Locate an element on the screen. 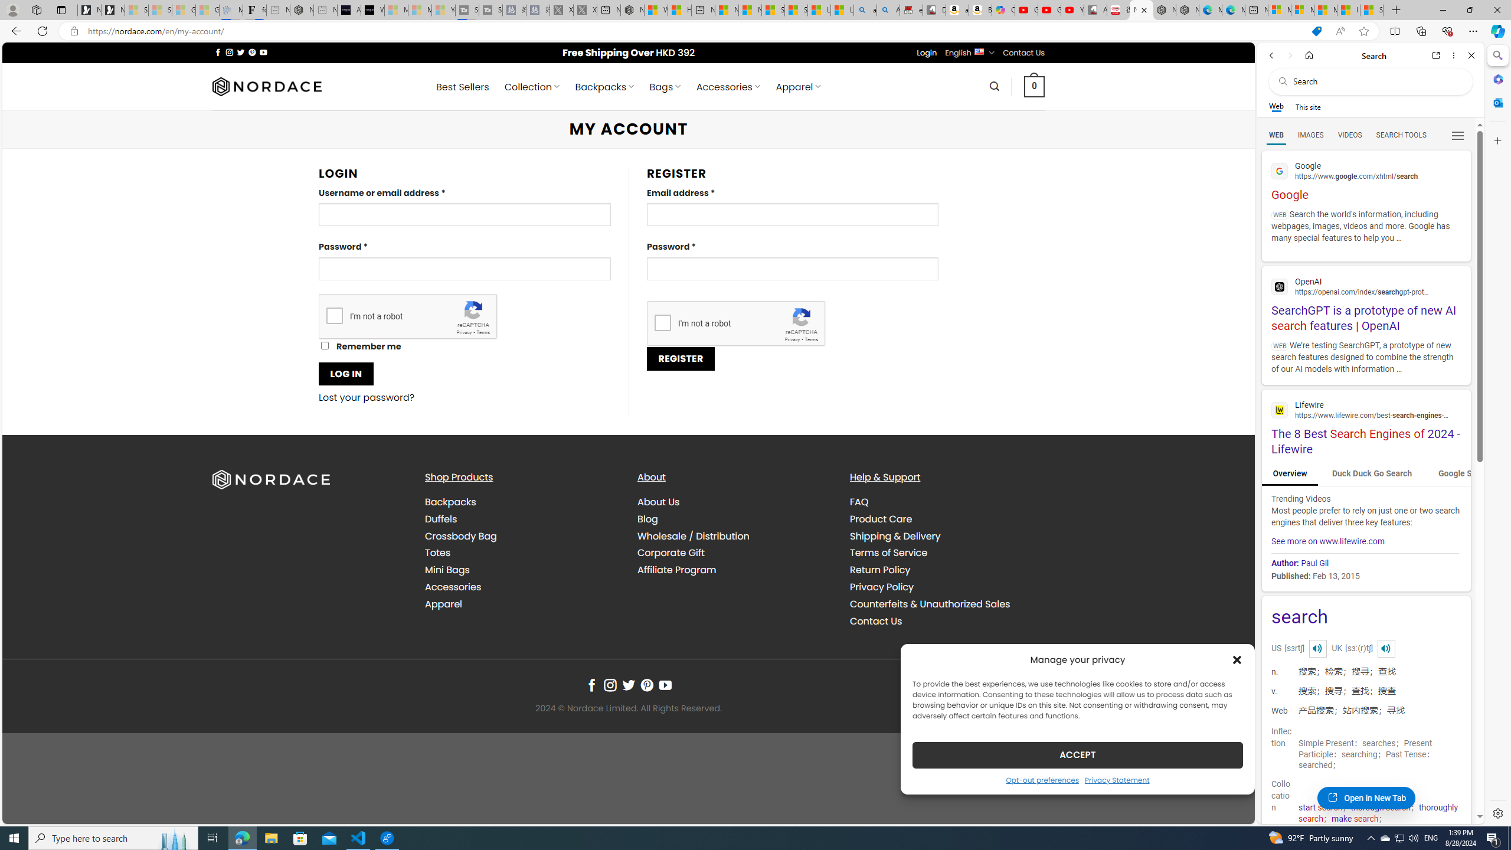 The height and width of the screenshot is (850, 1511). The 8 Best Search Engines of 2024 - Lifewire is located at coordinates (1366, 426).